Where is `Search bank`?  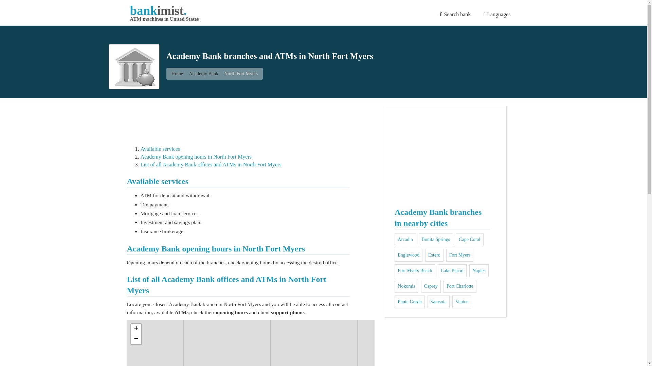
Search bank is located at coordinates (408, 255).